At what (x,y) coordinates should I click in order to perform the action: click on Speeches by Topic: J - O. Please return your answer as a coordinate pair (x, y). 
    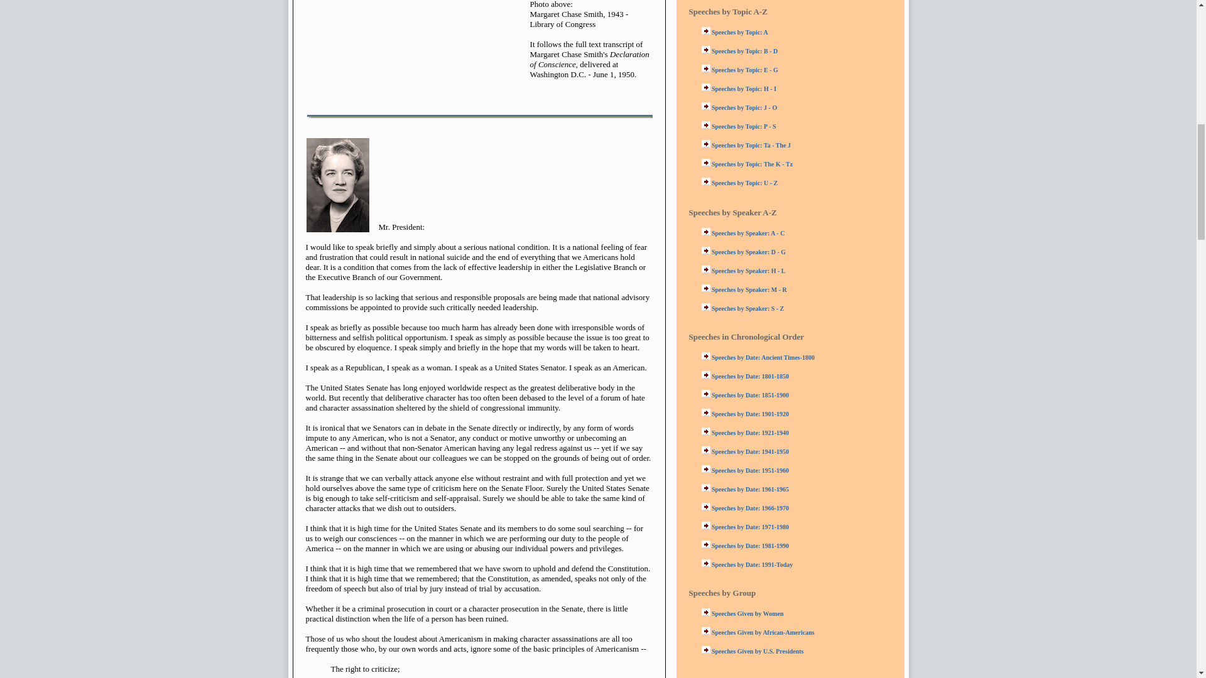
    Looking at the image, I should click on (744, 106).